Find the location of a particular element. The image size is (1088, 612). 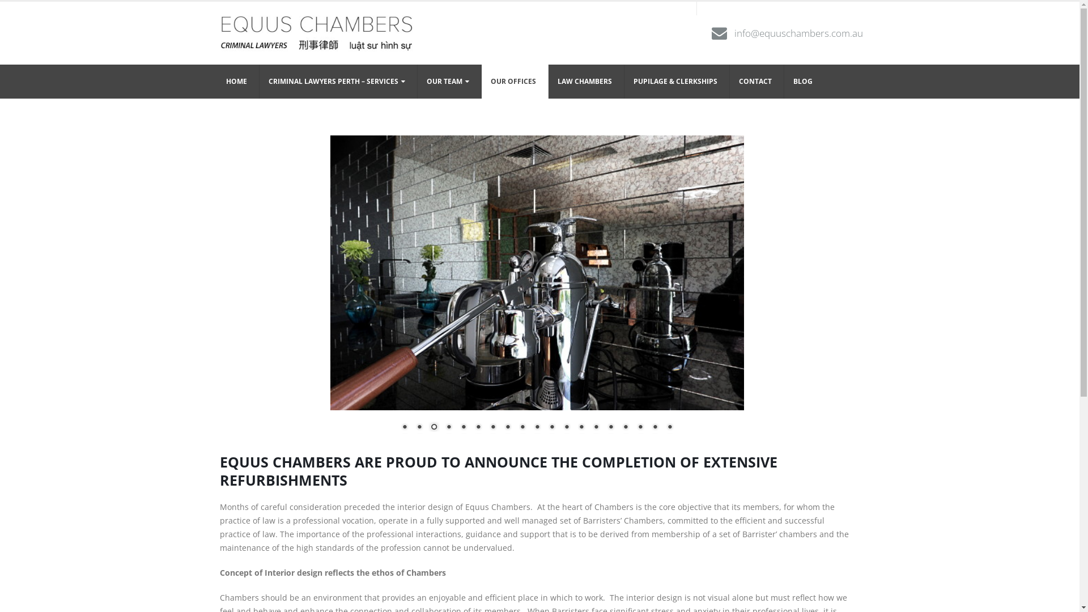

PUPILAGE & CLERKSHIPS is located at coordinates (677, 82).